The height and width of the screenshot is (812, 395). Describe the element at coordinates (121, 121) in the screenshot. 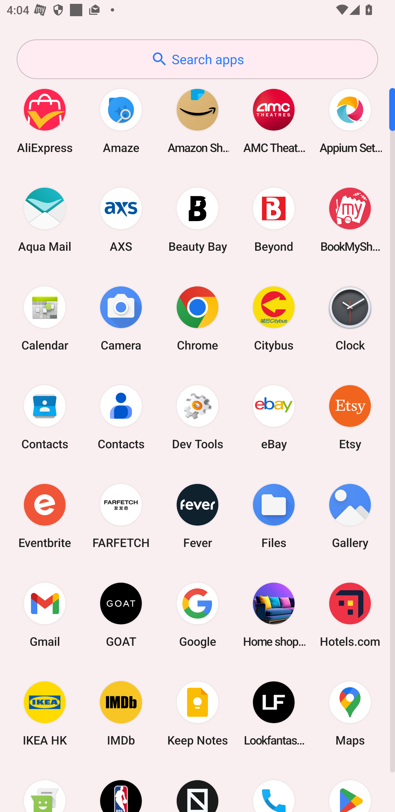

I see `Amaze` at that location.